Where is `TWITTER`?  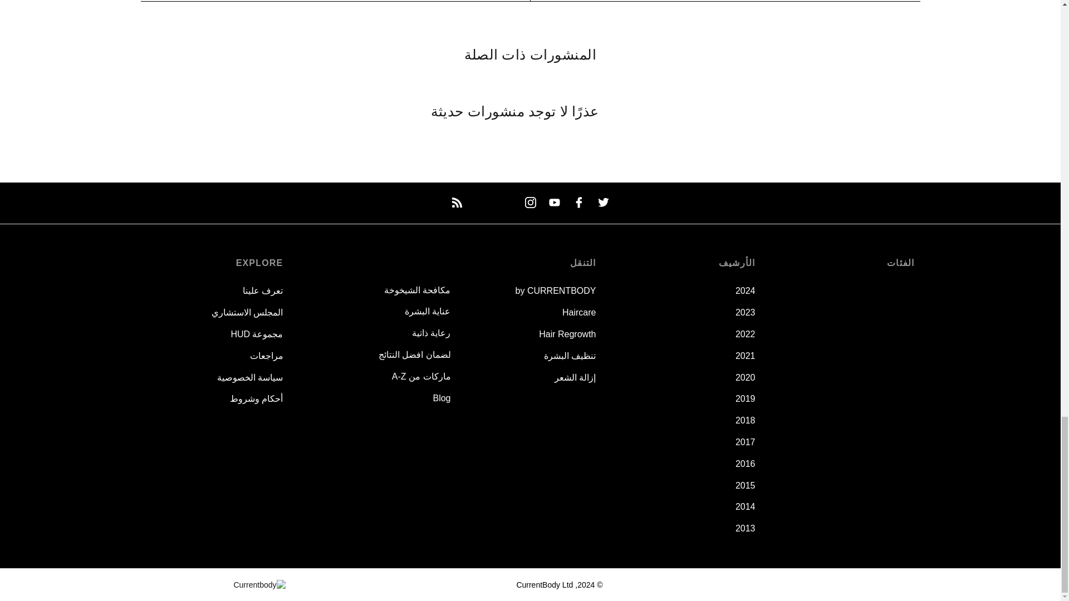
TWITTER is located at coordinates (604, 203).